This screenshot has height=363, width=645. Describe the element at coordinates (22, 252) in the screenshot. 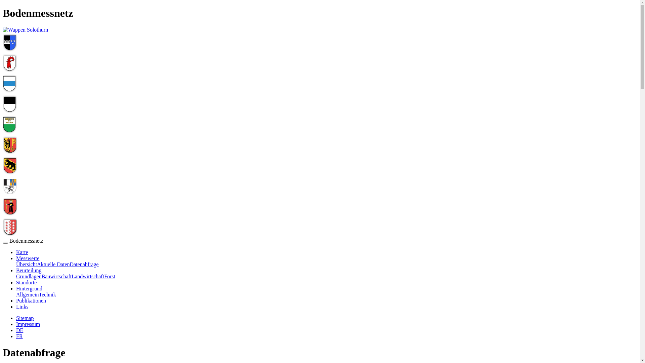

I see `Karte` at that location.